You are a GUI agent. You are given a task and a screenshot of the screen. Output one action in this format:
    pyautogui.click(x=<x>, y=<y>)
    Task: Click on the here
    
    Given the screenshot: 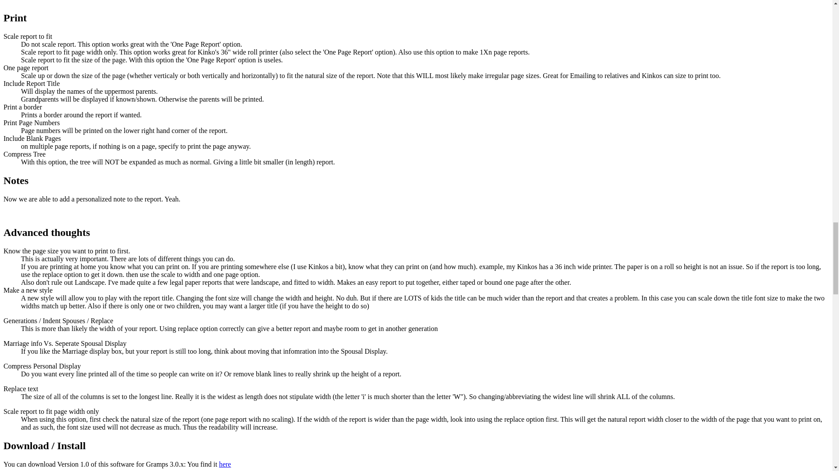 What is the action you would take?
    pyautogui.click(x=225, y=464)
    